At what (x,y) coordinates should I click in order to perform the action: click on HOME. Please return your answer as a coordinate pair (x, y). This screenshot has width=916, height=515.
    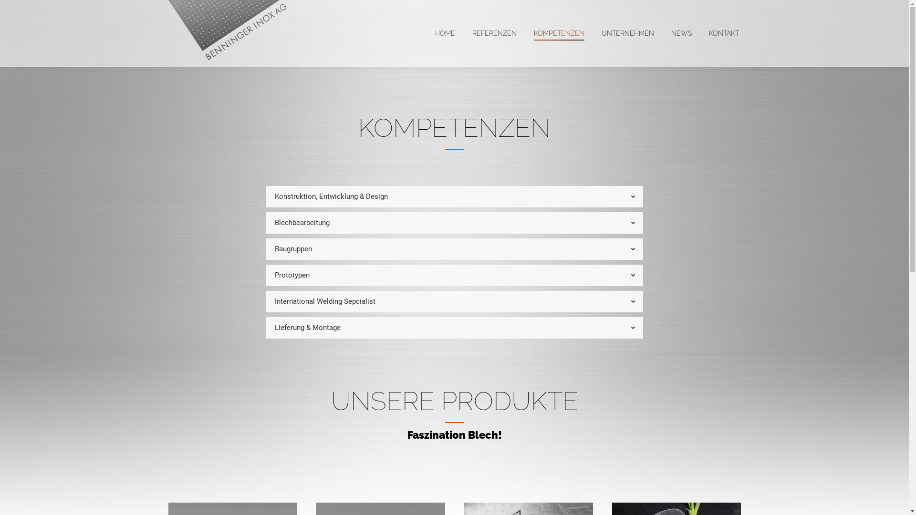
    Looking at the image, I should click on (445, 33).